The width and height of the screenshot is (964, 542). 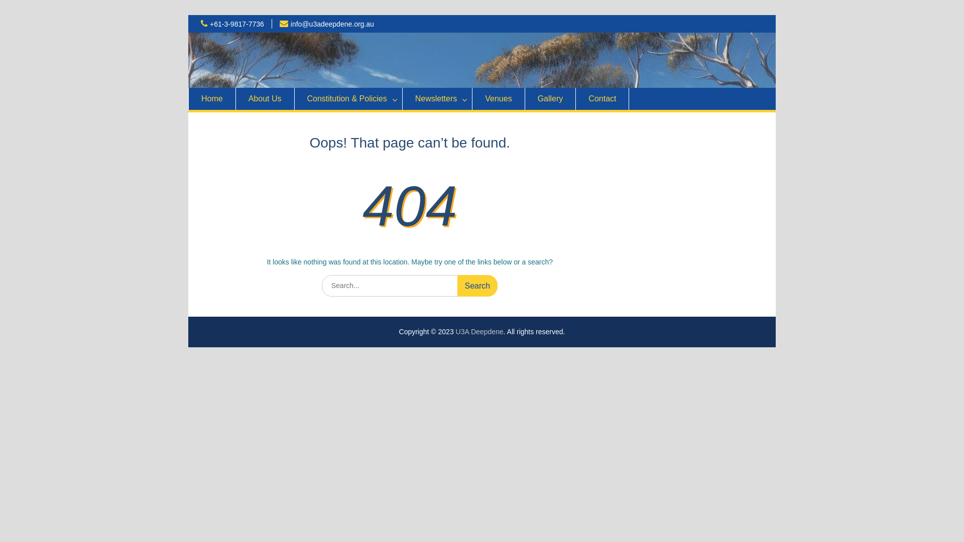 I want to click on U3A Deepdene, so click(x=479, y=331).